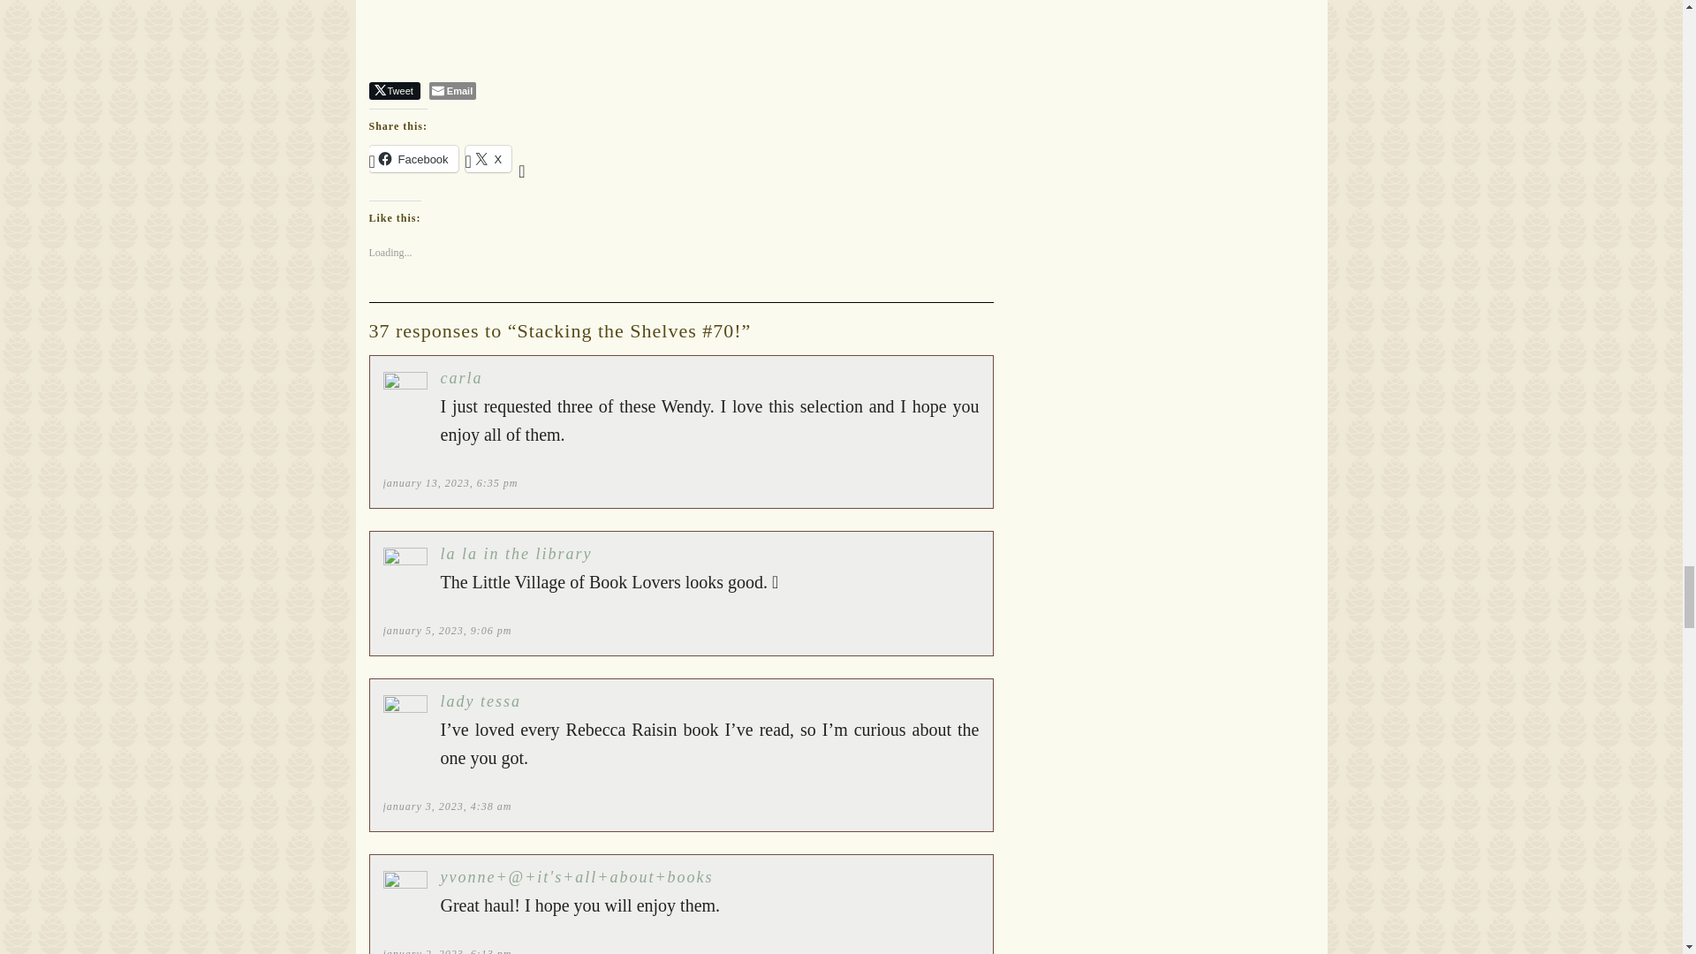 This screenshot has width=1696, height=954. I want to click on Tweet, so click(395, 90).